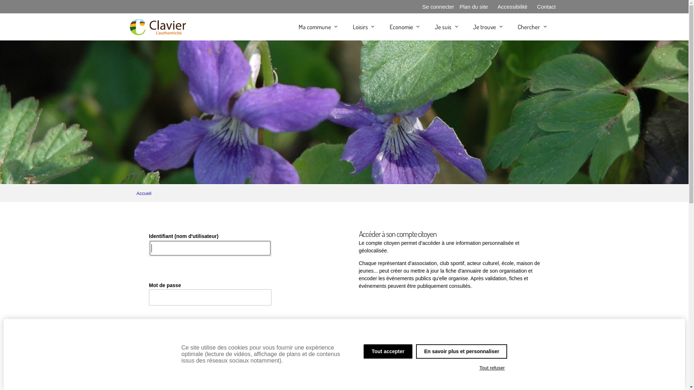 Image resolution: width=694 pixels, height=390 pixels. What do you see at coordinates (158, 27) in the screenshot?
I see `Commune de Clavier` at bounding box center [158, 27].